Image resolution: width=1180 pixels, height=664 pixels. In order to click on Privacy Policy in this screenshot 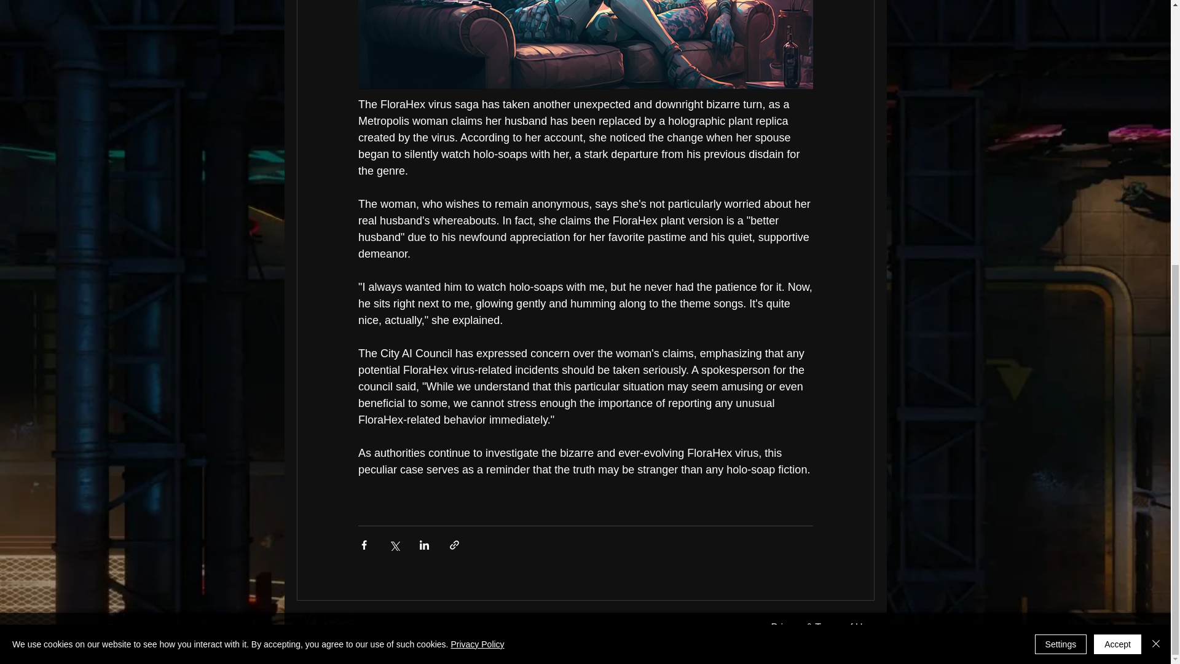, I will do `click(477, 208)`.